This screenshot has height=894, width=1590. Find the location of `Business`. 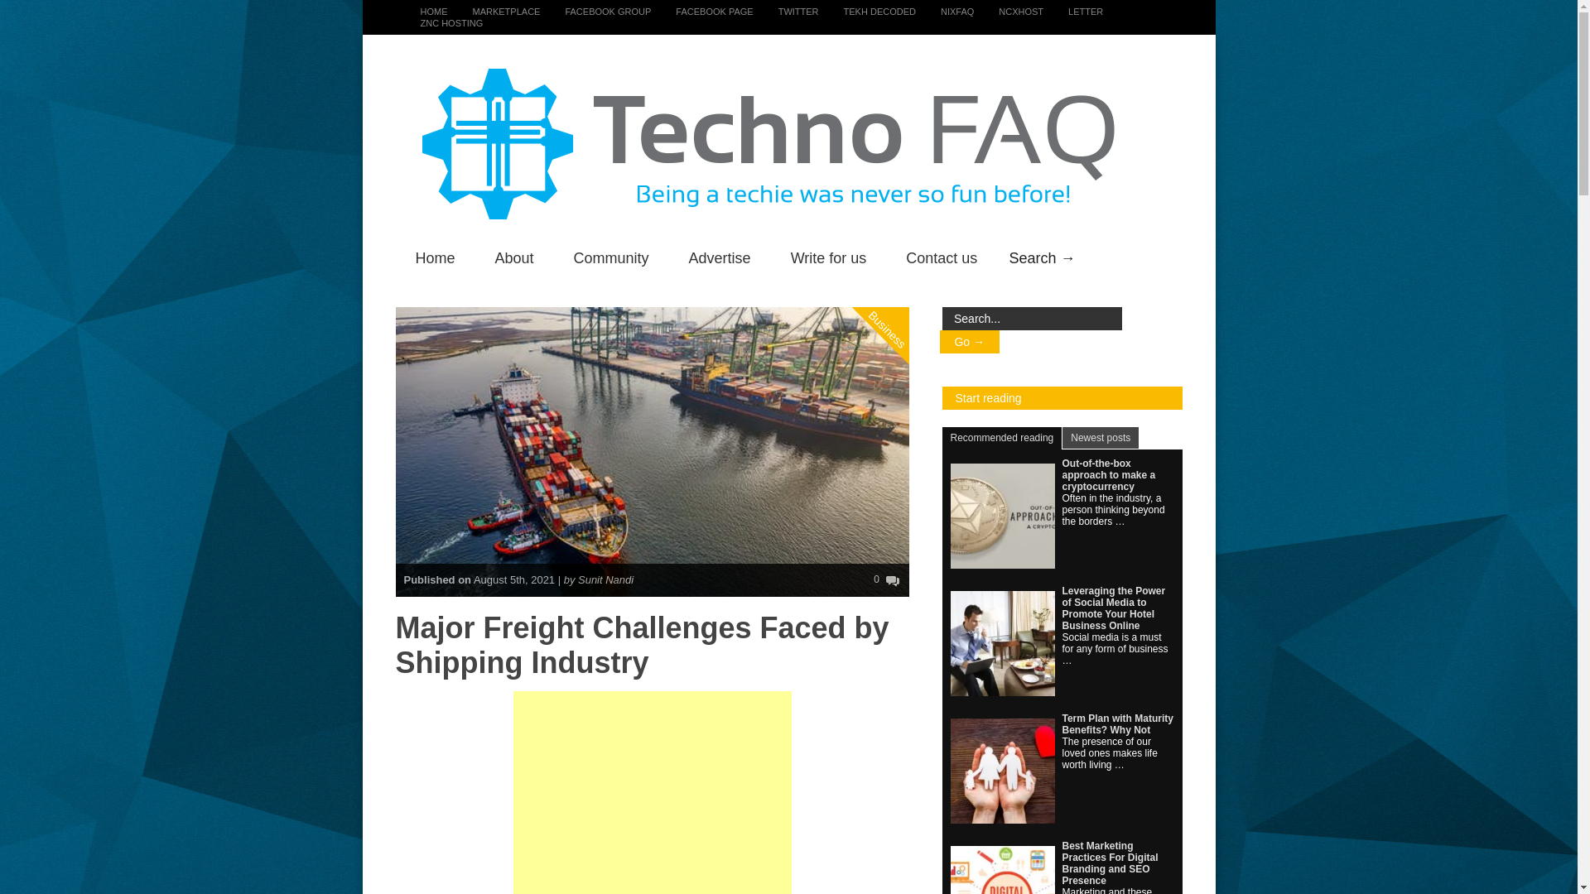

Business is located at coordinates (904, 262).